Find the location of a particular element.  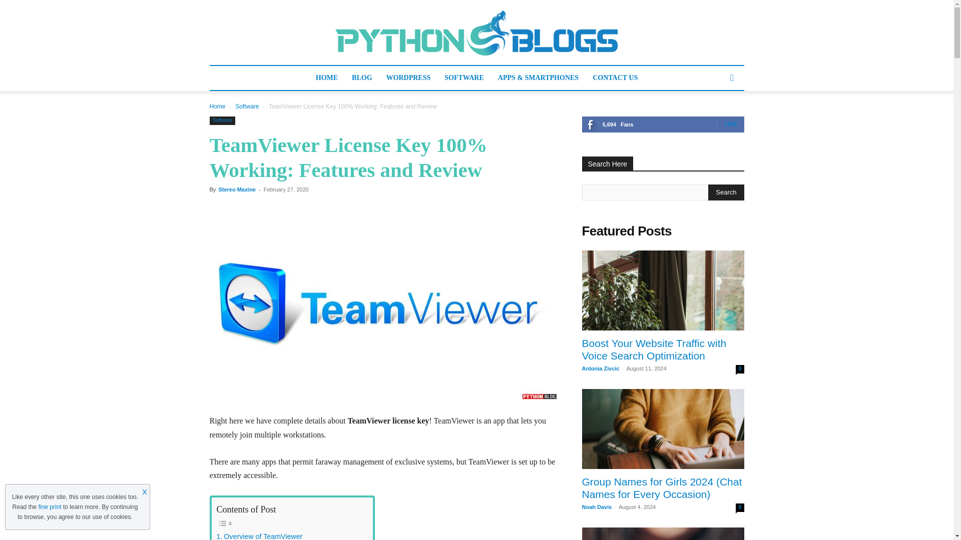

BLOG is located at coordinates (361, 78).